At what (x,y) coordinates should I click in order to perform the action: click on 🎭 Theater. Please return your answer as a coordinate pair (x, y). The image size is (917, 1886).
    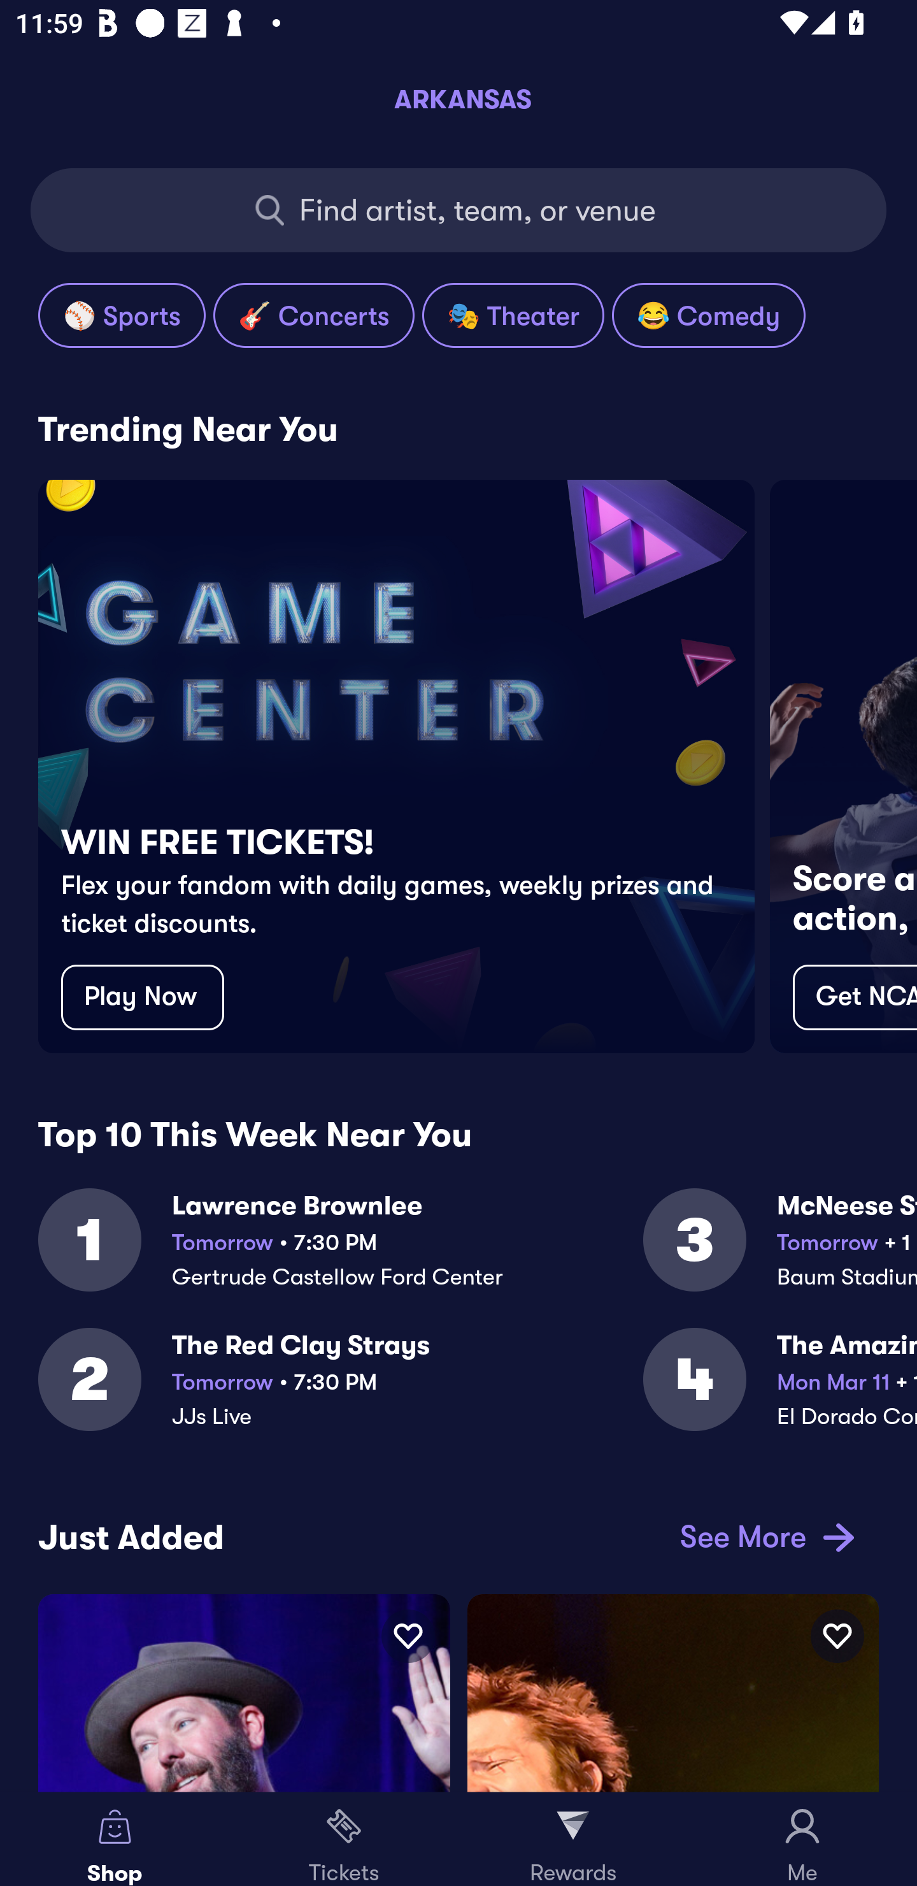
    Looking at the image, I should click on (513, 315).